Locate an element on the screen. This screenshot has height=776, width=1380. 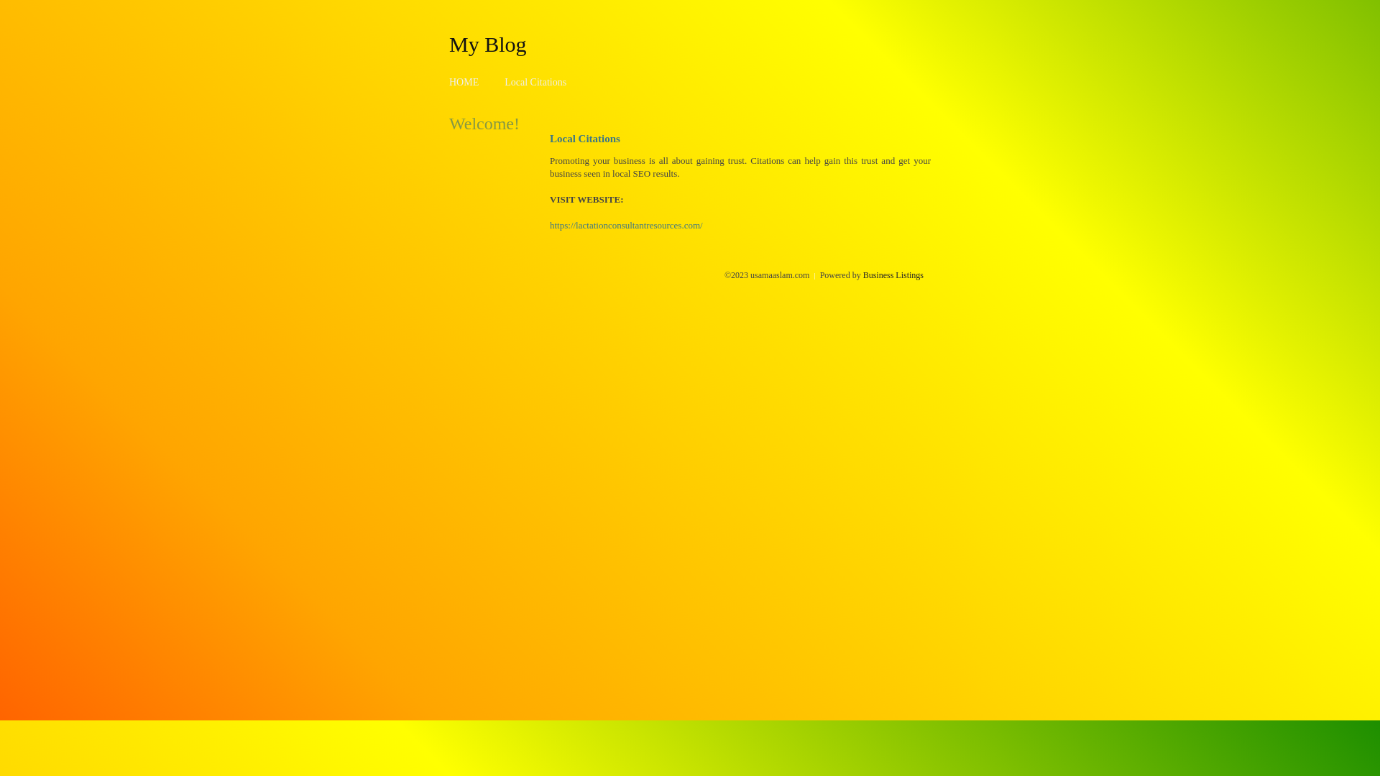
Business Listings is located at coordinates (893, 275).